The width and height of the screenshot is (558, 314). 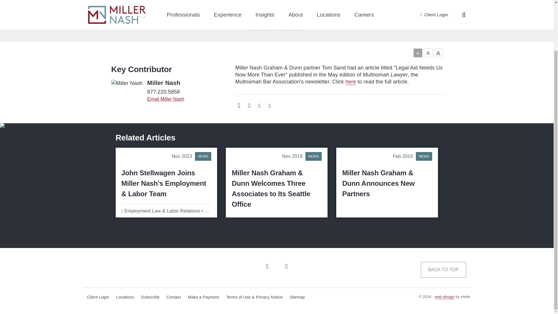 I want to click on News, so click(x=203, y=156).